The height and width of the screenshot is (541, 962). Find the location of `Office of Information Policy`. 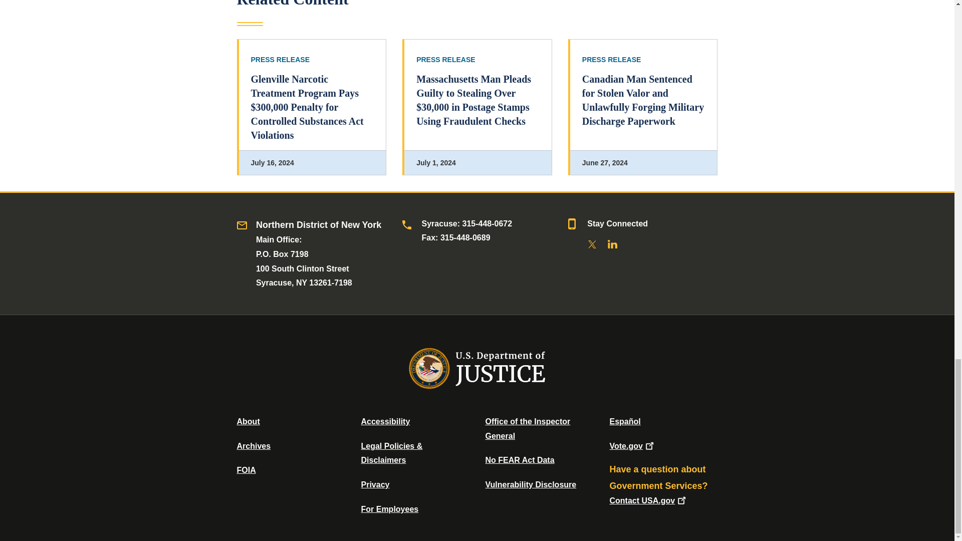

Office of Information Policy is located at coordinates (246, 470).